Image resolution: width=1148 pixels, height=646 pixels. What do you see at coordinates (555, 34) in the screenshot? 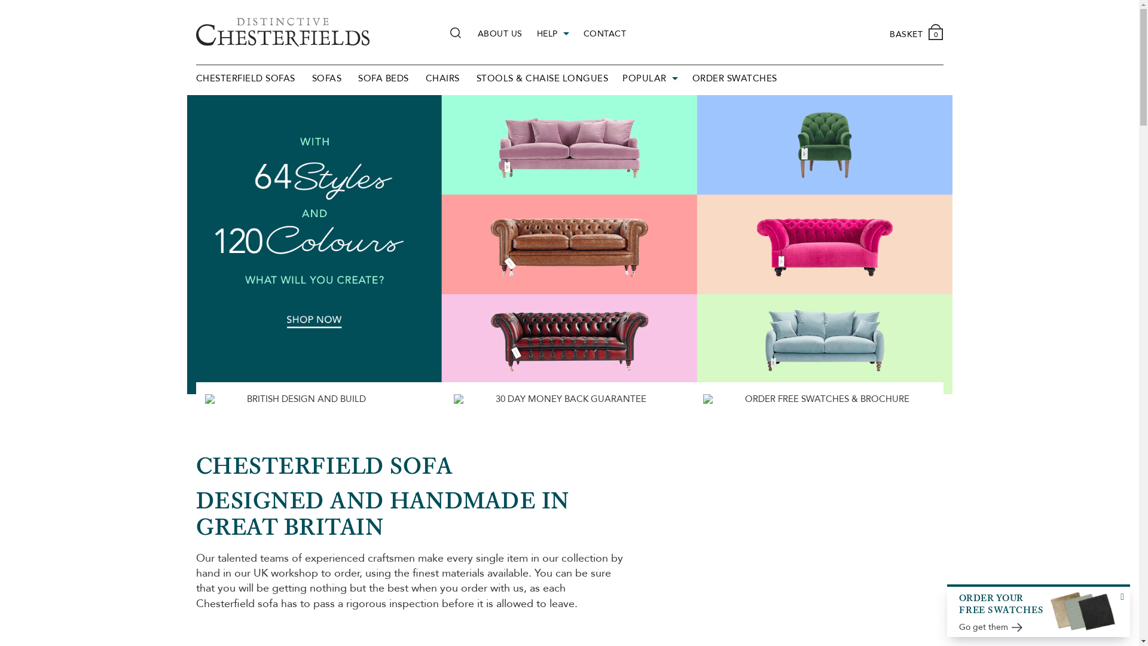
I see `HELP` at bounding box center [555, 34].